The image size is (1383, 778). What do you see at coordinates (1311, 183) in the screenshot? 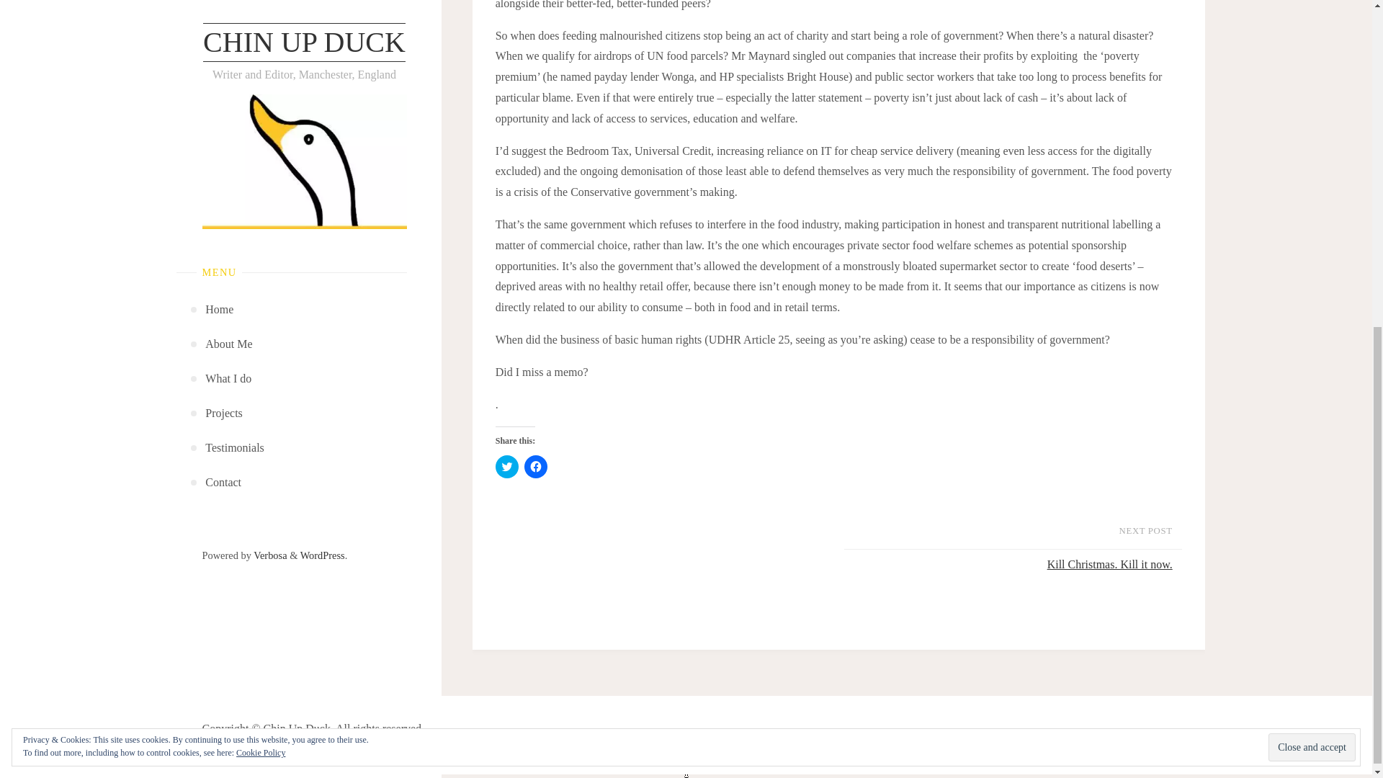
I see `Close and accept` at bounding box center [1311, 183].